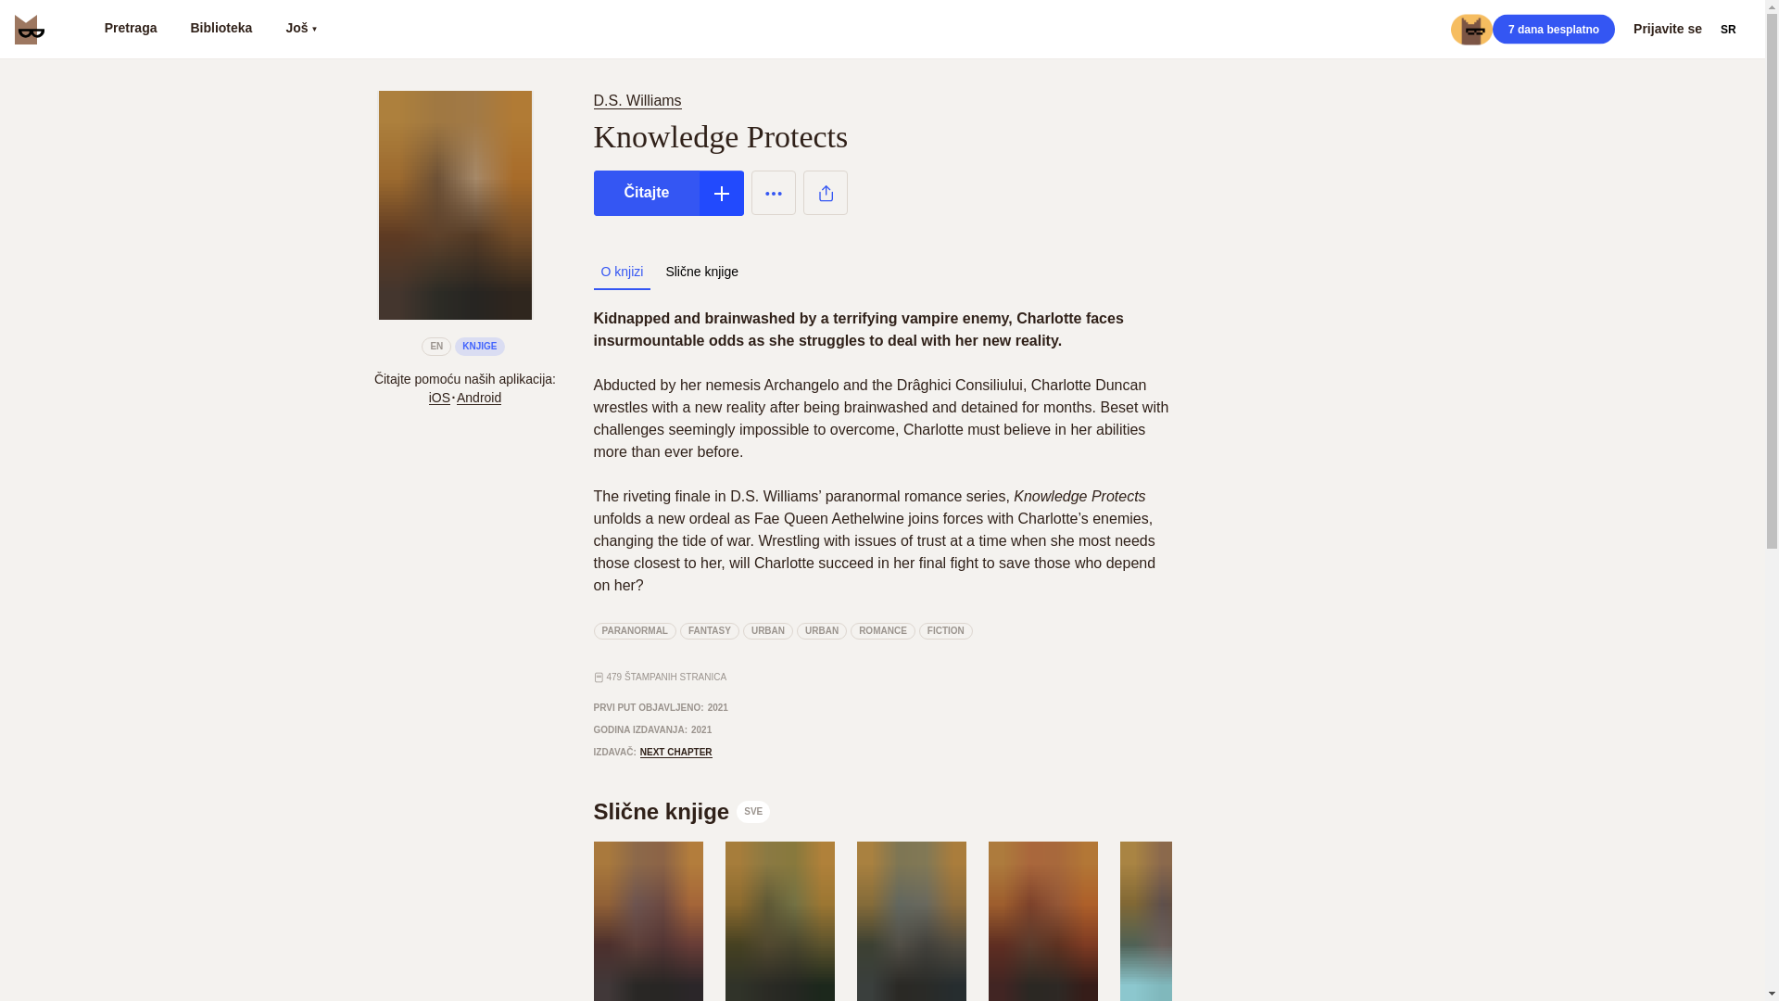  I want to click on FANTASY, so click(710, 630).